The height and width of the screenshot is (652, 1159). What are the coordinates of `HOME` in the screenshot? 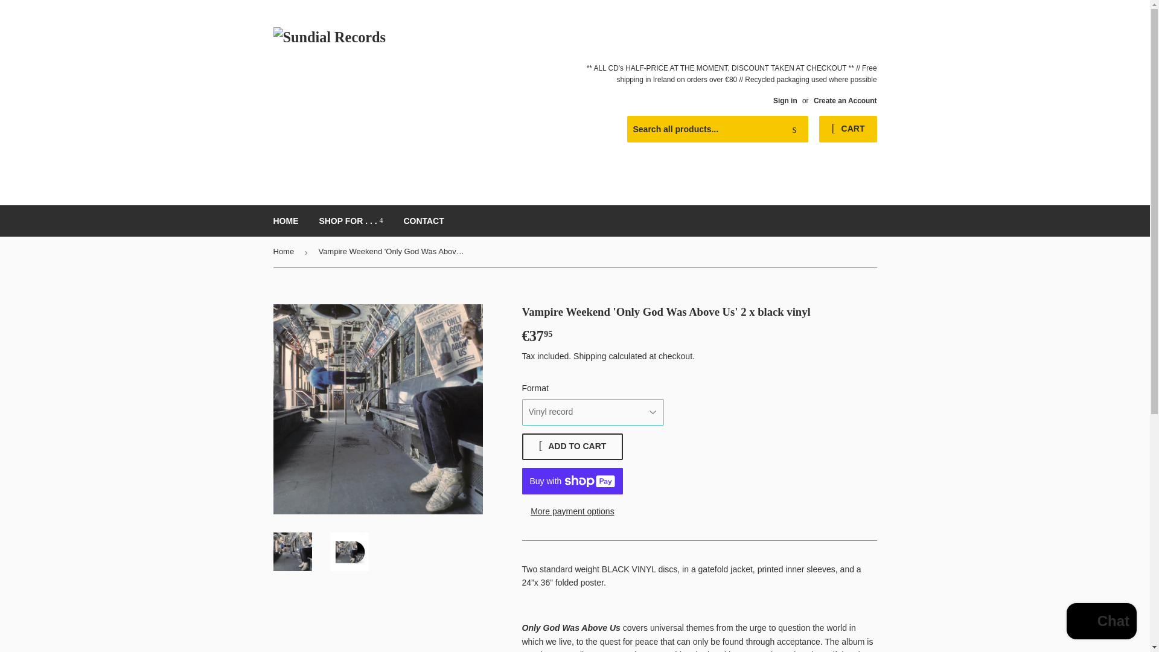 It's located at (286, 221).